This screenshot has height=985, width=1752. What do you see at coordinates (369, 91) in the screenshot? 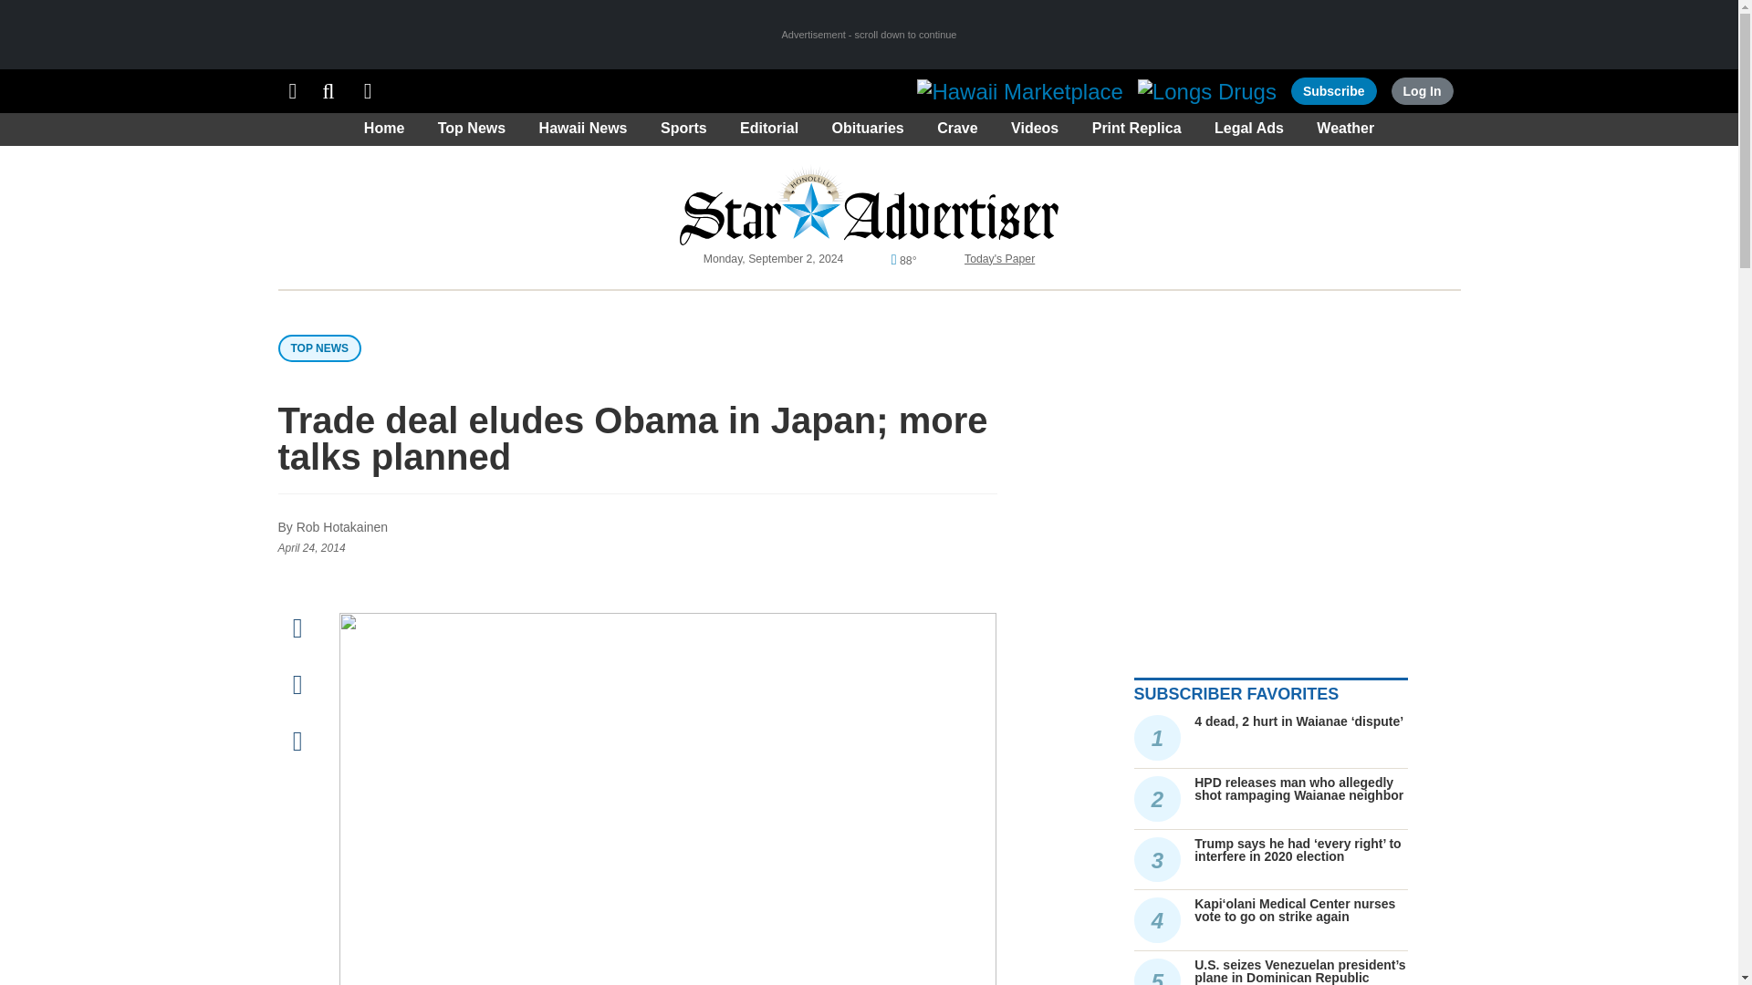
I see `Print Replica` at bounding box center [369, 91].